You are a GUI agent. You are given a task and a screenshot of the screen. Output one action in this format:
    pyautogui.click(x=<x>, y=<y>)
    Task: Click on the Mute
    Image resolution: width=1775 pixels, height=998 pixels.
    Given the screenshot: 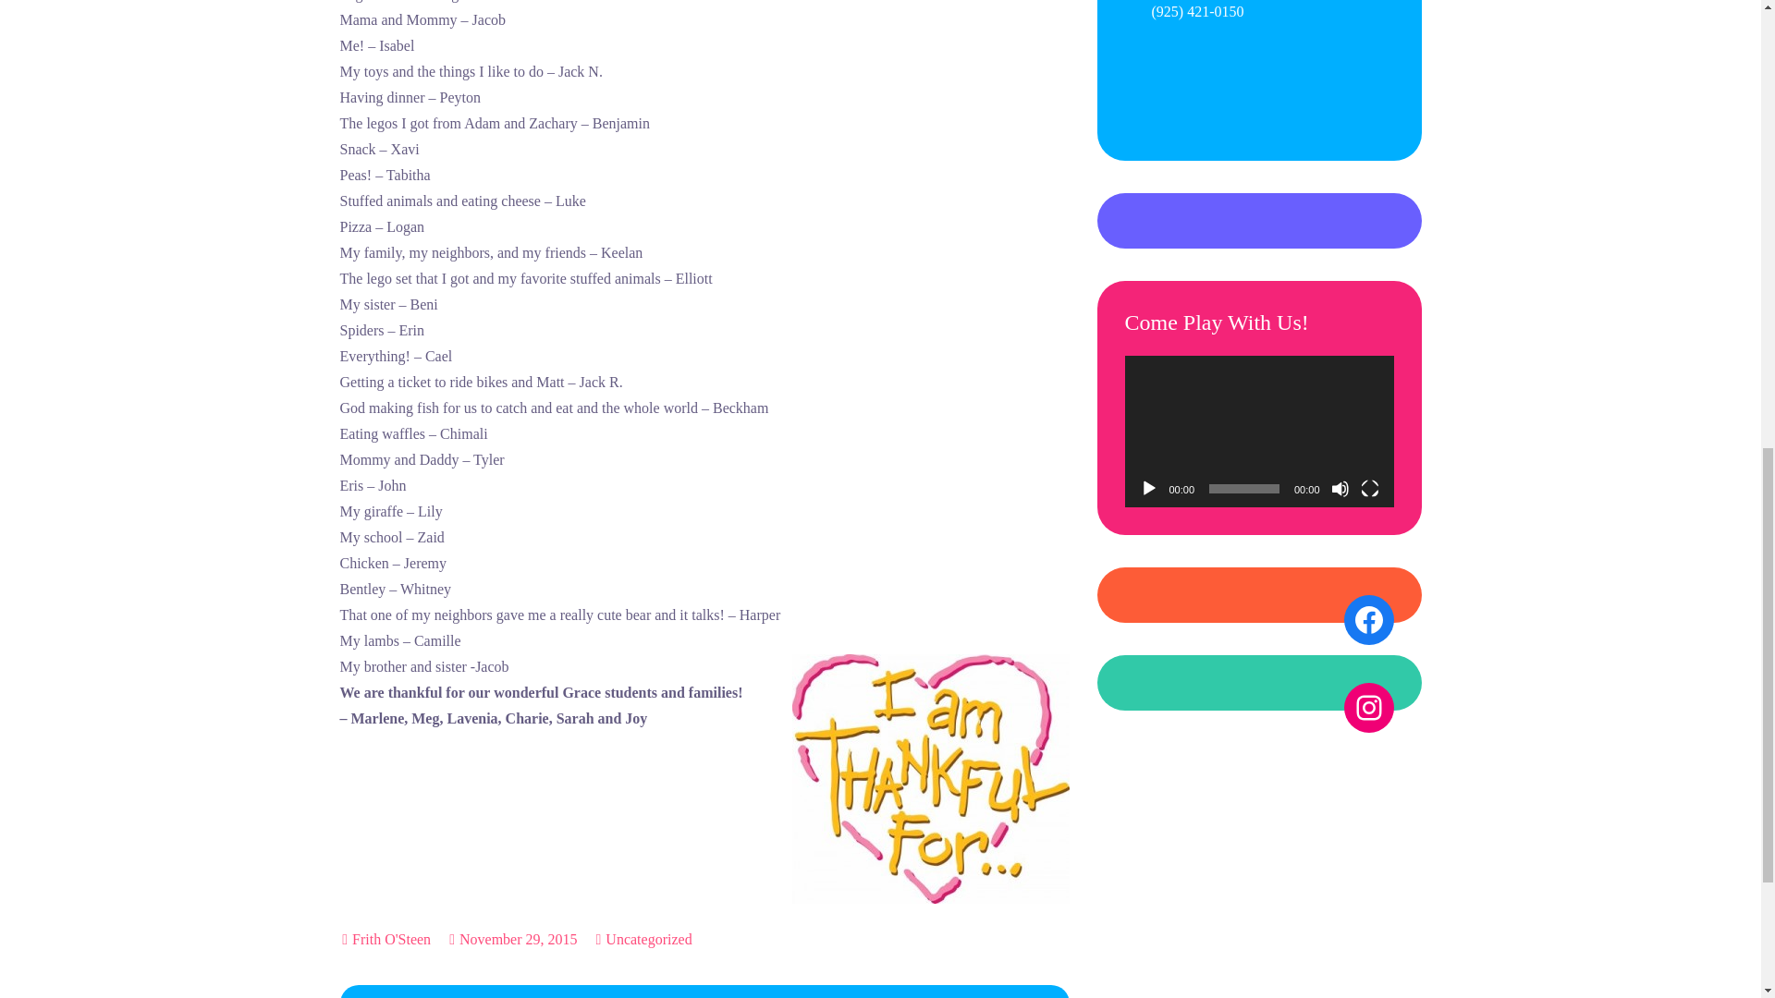 What is the action you would take?
    pyautogui.click(x=1340, y=488)
    